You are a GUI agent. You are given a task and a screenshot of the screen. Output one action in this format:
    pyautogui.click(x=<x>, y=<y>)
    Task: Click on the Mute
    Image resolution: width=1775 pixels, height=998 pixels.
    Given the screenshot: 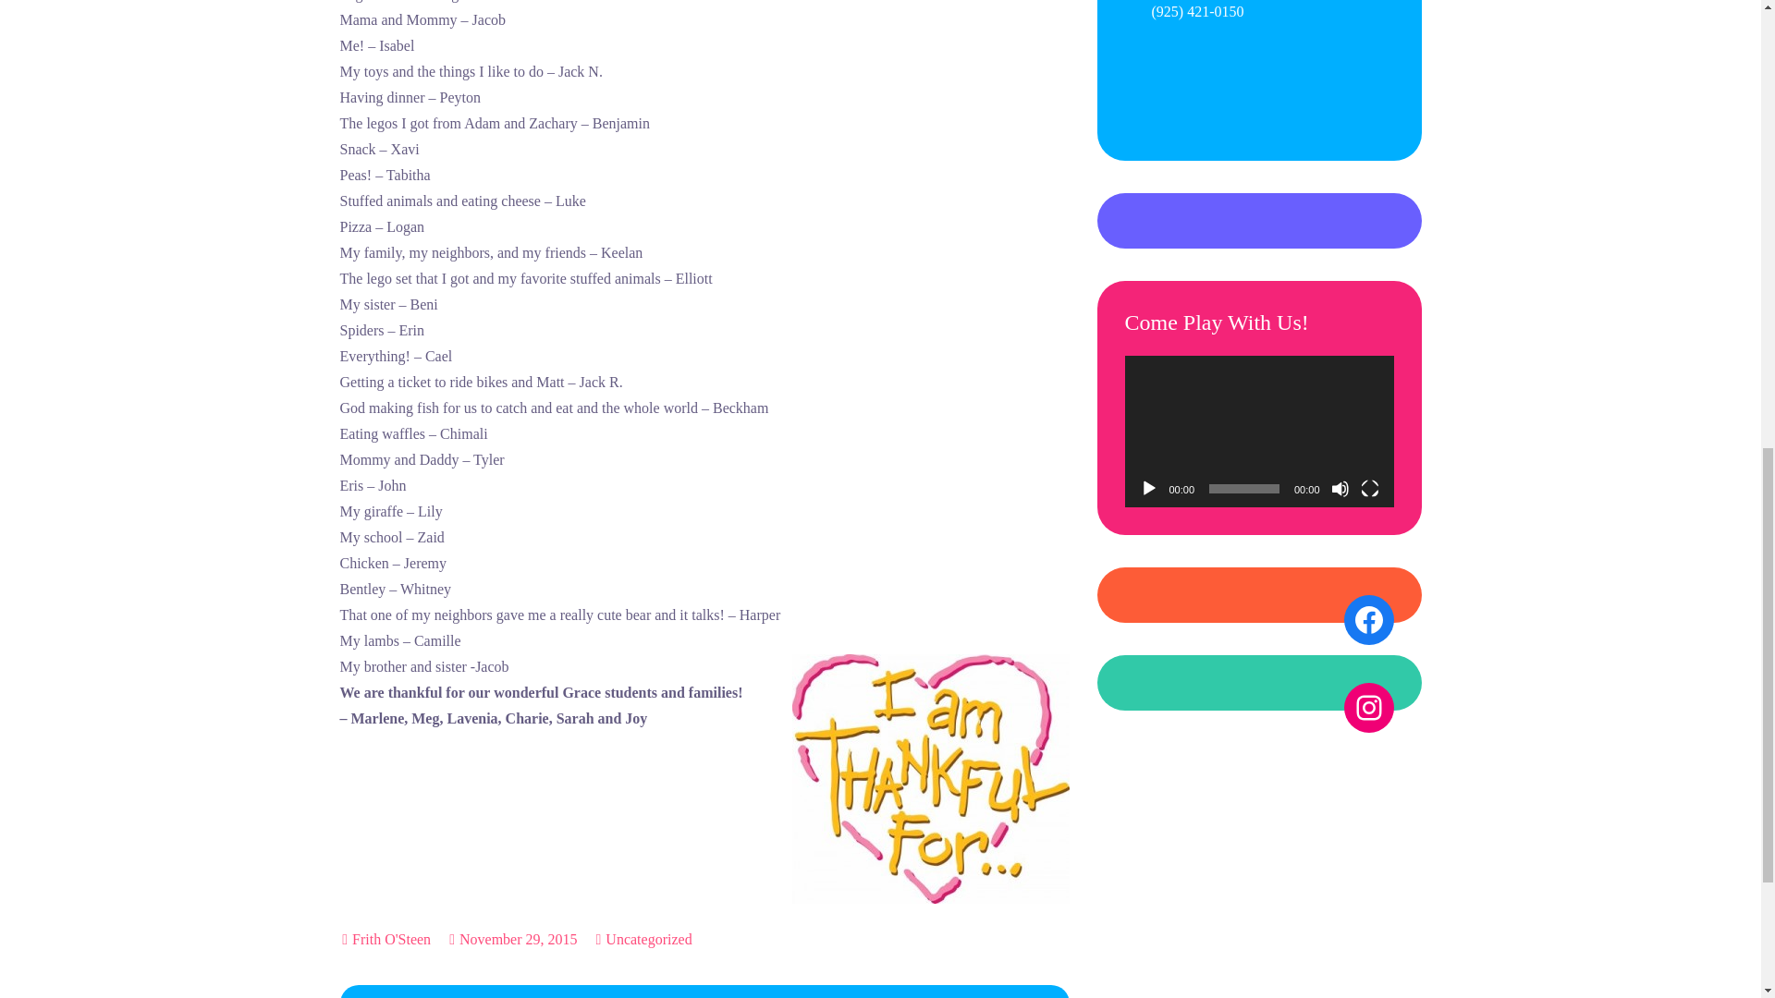 What is the action you would take?
    pyautogui.click(x=1340, y=488)
    